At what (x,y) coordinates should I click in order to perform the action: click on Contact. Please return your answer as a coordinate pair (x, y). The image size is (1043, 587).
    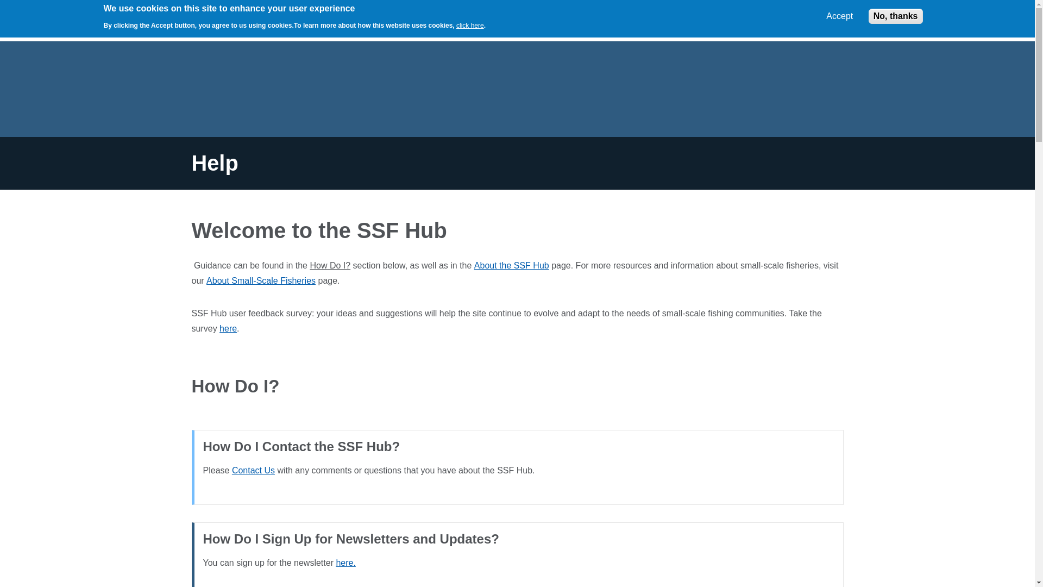
    Looking at the image, I should click on (253, 470).